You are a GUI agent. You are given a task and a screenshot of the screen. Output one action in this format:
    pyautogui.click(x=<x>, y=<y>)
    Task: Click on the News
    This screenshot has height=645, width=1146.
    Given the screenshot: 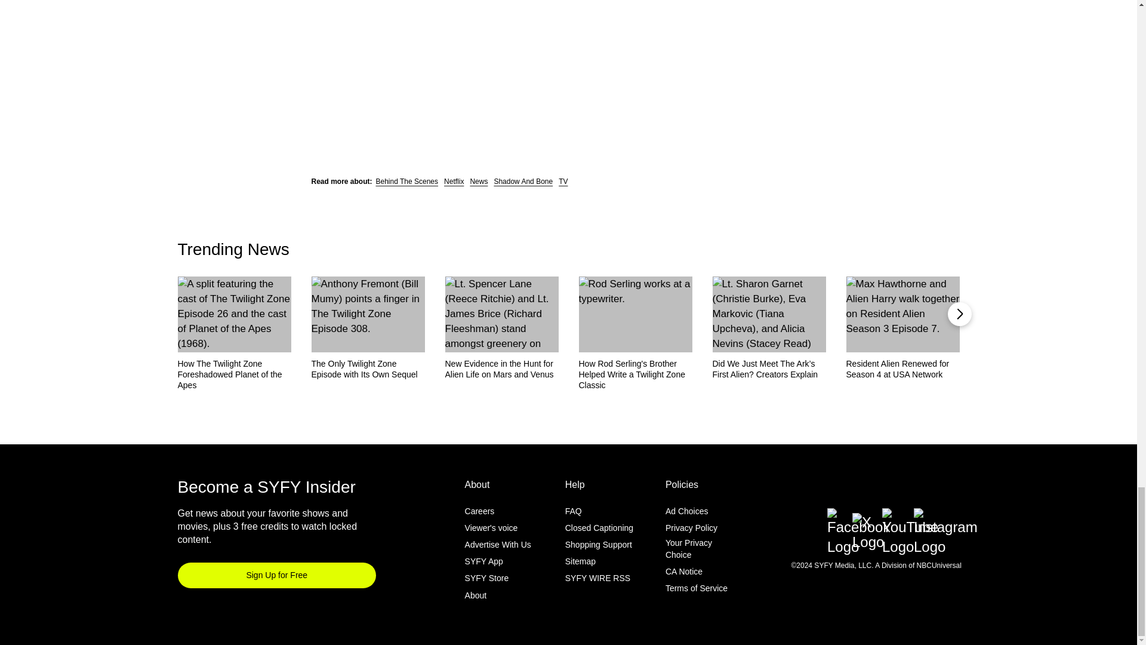 What is the action you would take?
    pyautogui.click(x=479, y=182)
    